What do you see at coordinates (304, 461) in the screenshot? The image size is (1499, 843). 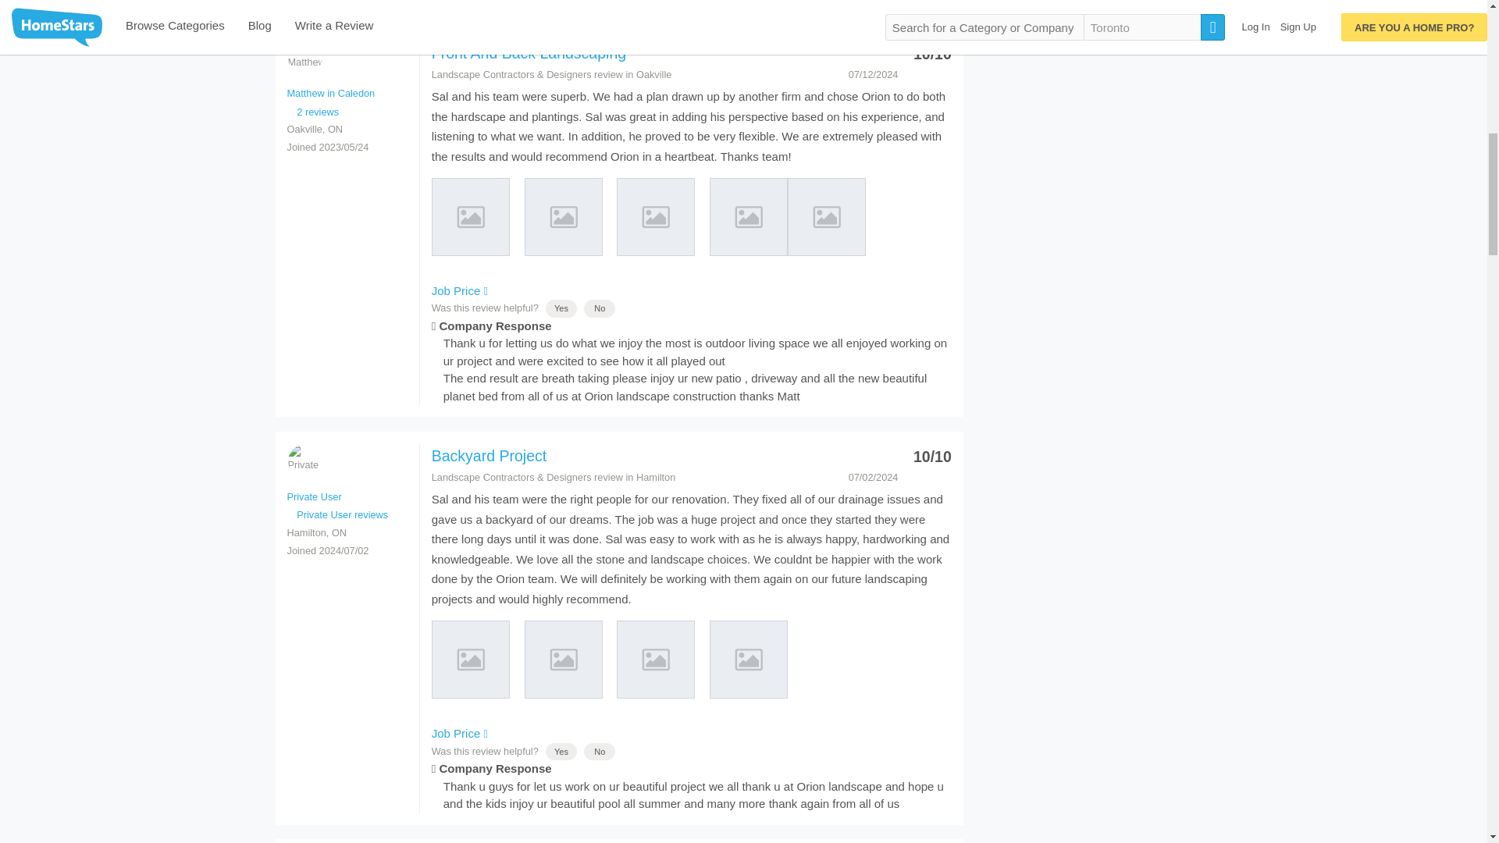 I see `Private User` at bounding box center [304, 461].